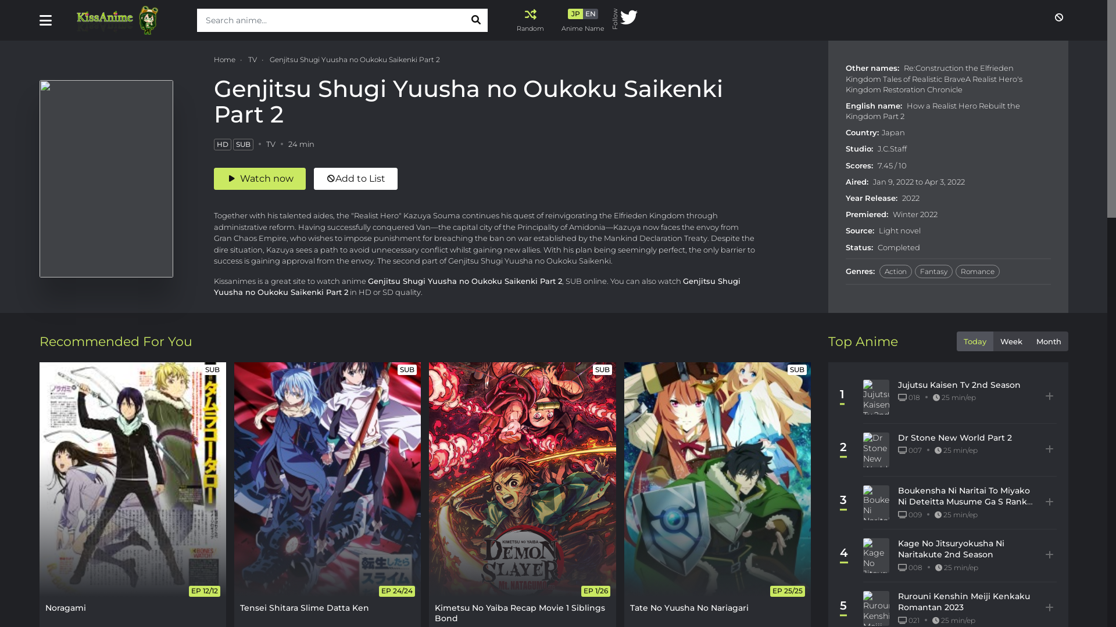 Image resolution: width=1116 pixels, height=627 pixels. What do you see at coordinates (305, 608) in the screenshot?
I see `Tensei Shitara Slime Datta Ken` at bounding box center [305, 608].